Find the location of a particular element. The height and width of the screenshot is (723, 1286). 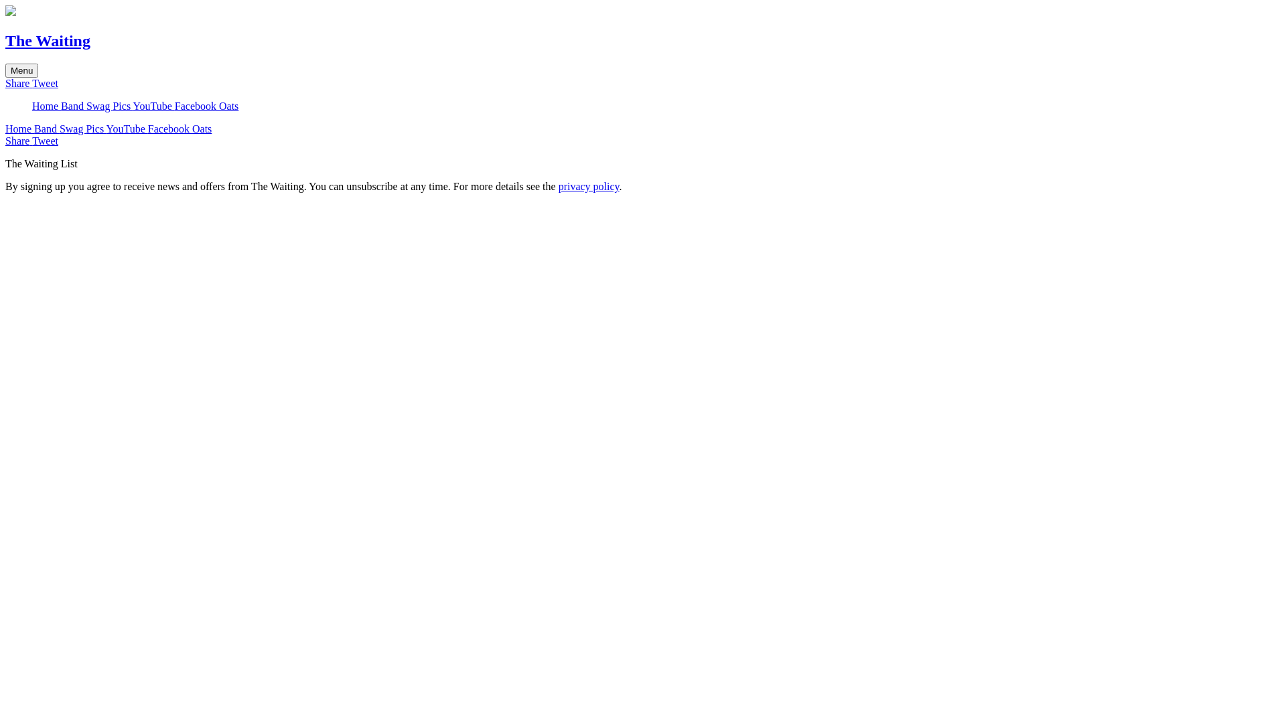

The Waiting is located at coordinates (11, 12).